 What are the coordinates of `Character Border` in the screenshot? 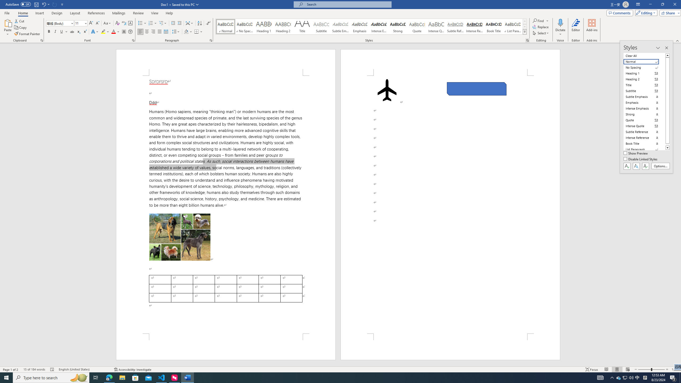 It's located at (130, 23).